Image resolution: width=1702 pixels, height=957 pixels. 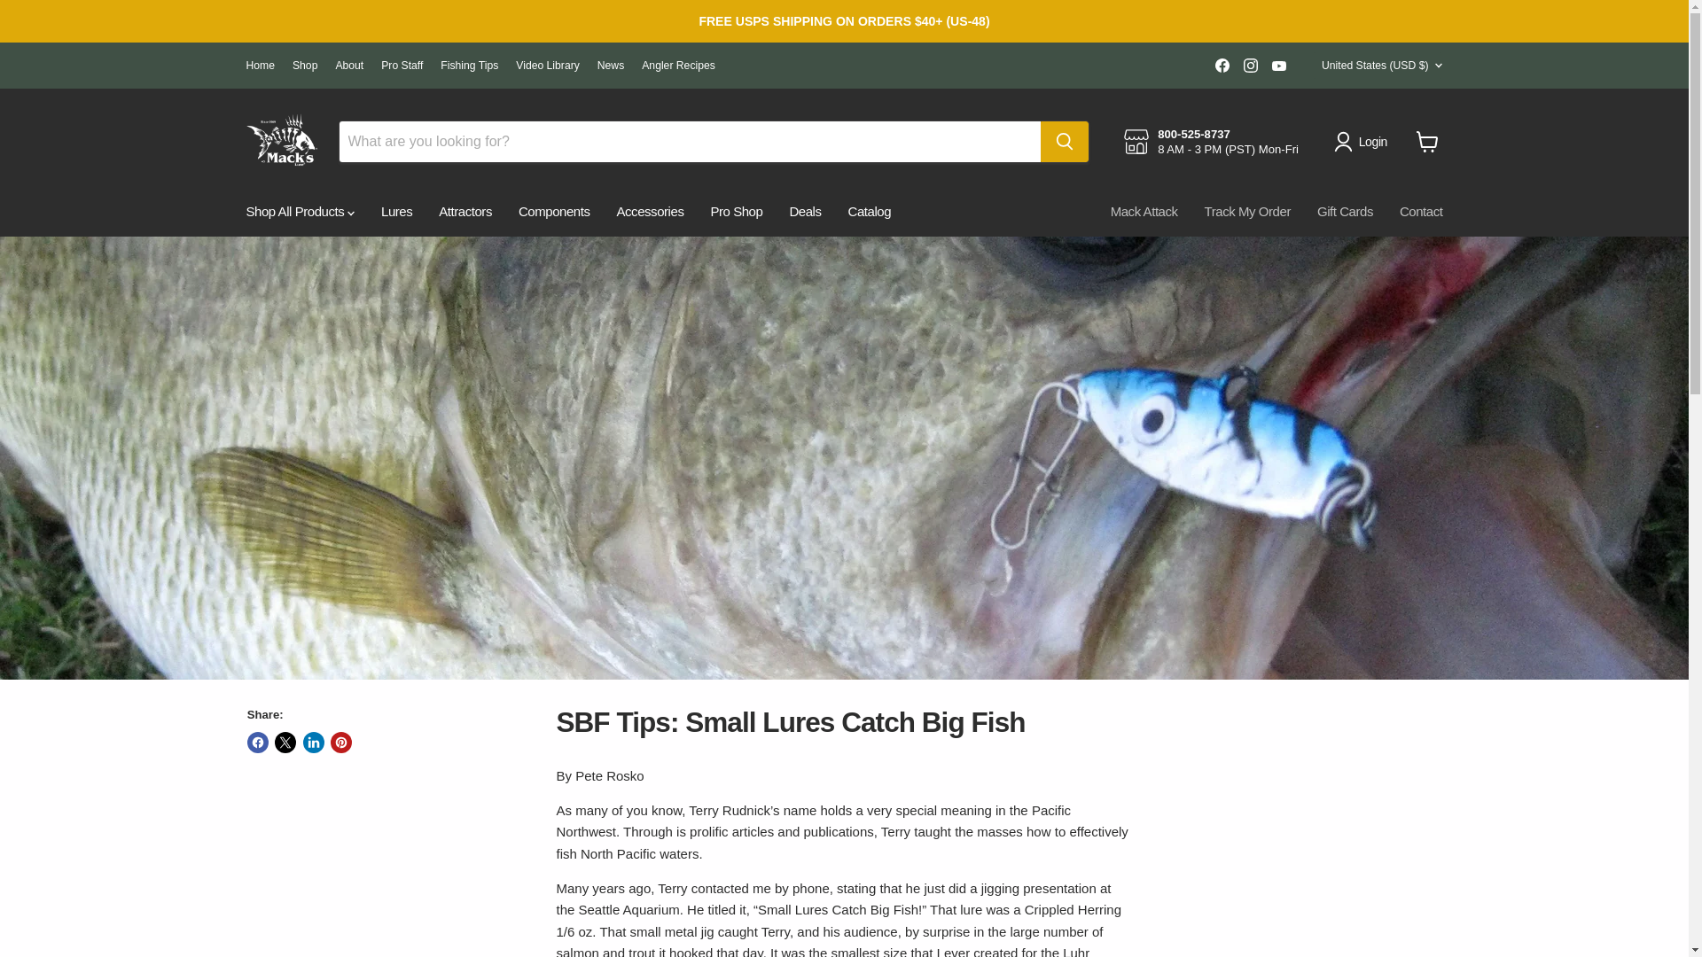 What do you see at coordinates (470, 66) in the screenshot?
I see `Fishing Tips` at bounding box center [470, 66].